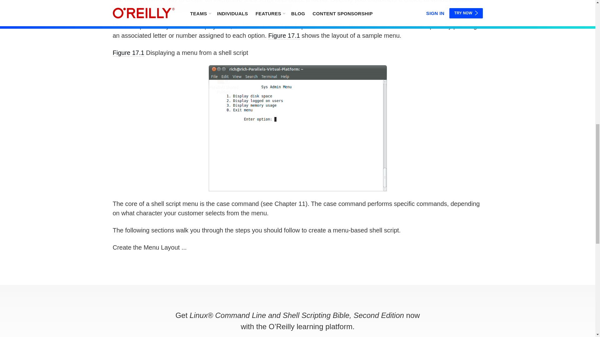 The height and width of the screenshot is (337, 600). I want to click on Figure 17.1, so click(128, 53).